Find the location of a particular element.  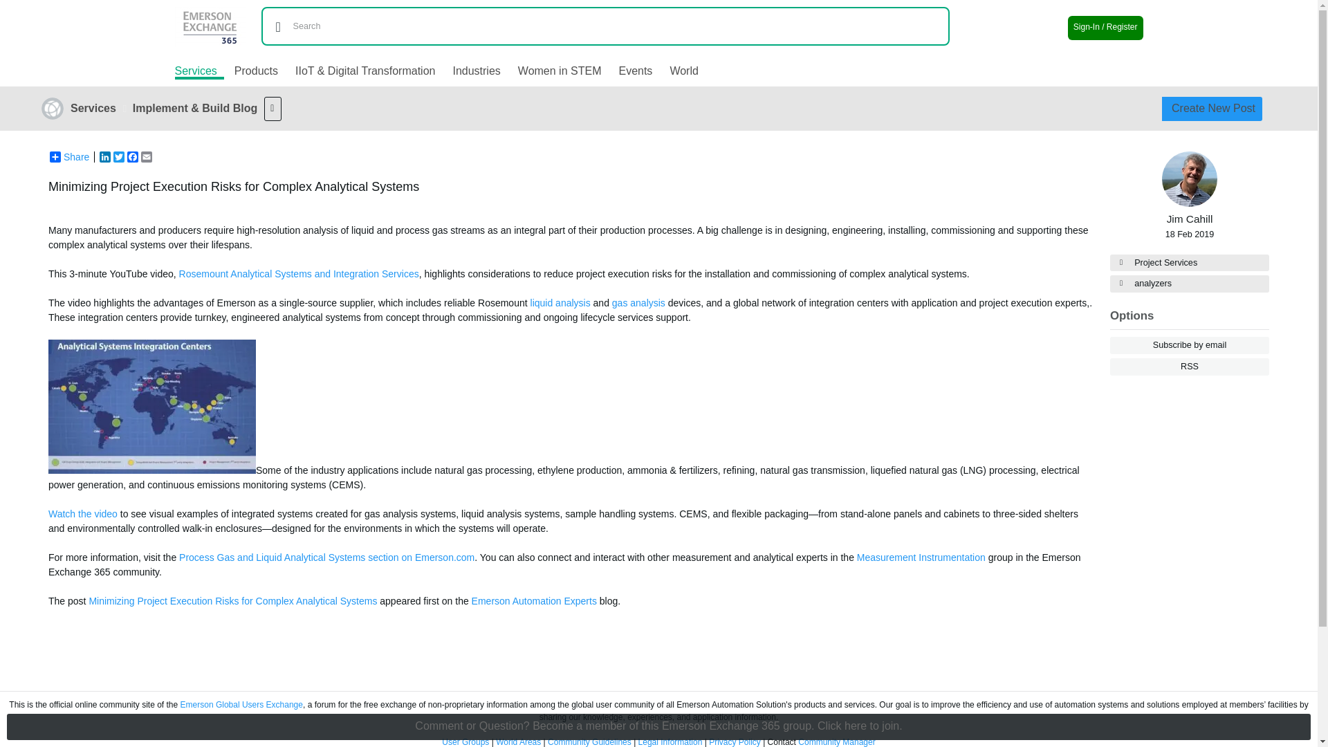

Join or Sign In is located at coordinates (1105, 27).